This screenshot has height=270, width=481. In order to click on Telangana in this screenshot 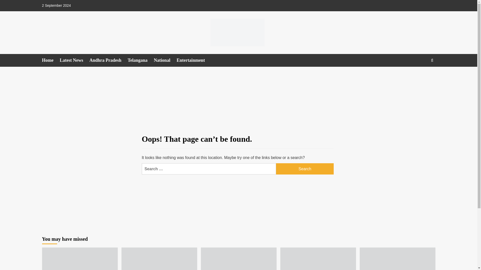, I will do `click(141, 60)`.